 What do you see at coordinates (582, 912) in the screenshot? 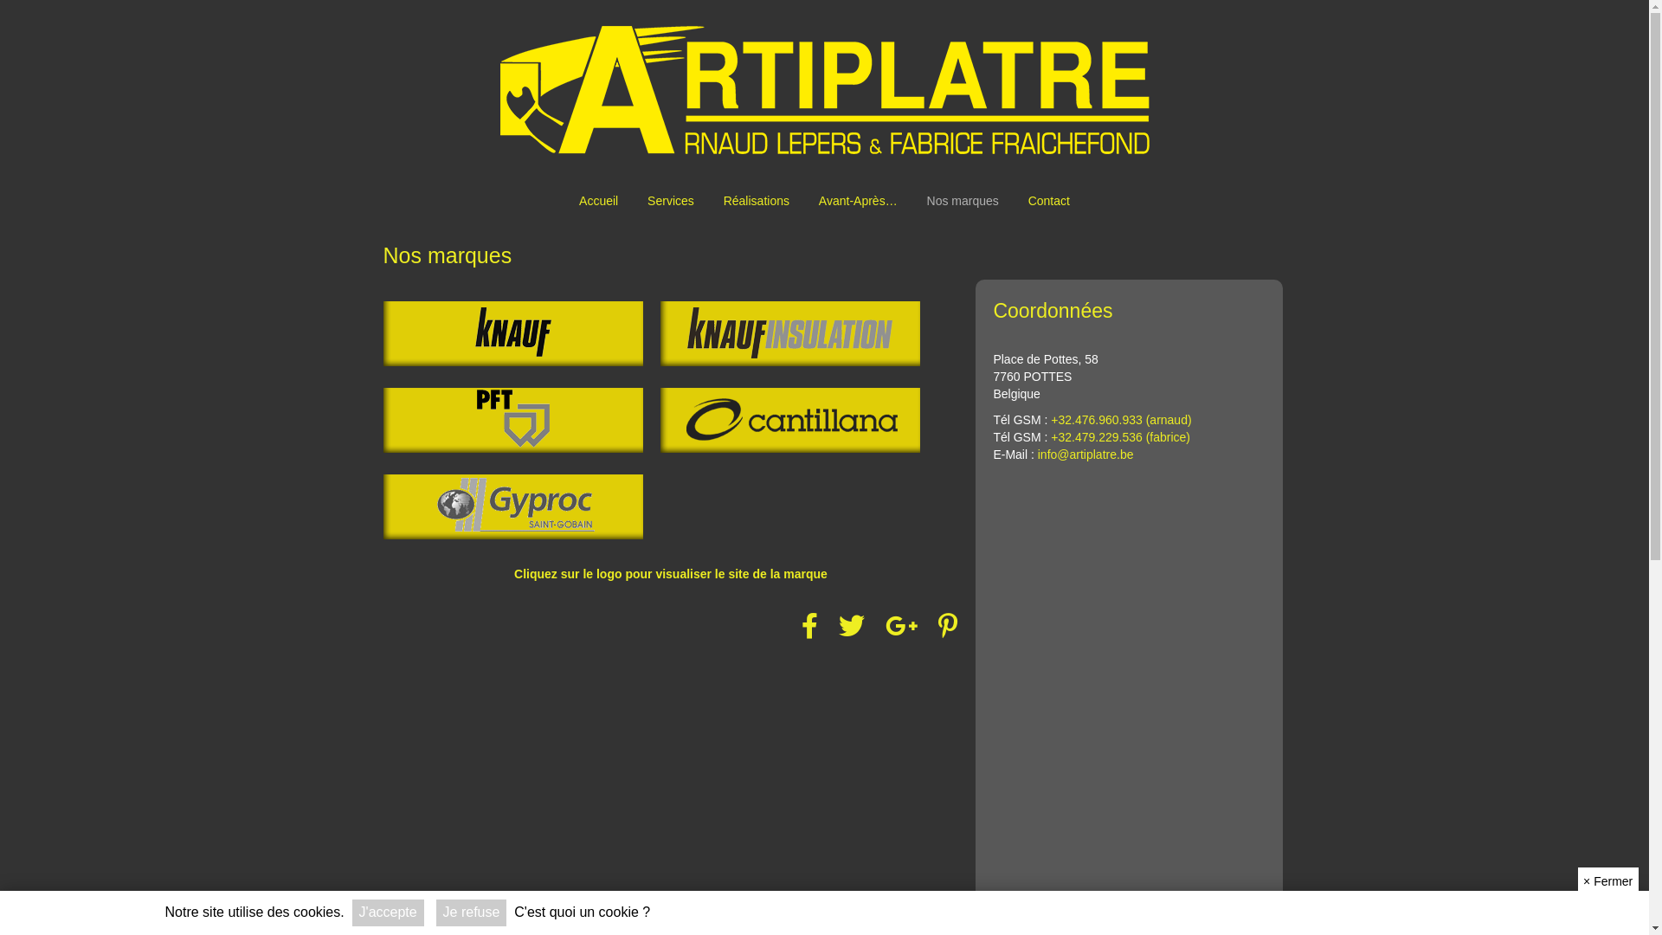
I see `C'est quoi un cookie ?` at bounding box center [582, 912].